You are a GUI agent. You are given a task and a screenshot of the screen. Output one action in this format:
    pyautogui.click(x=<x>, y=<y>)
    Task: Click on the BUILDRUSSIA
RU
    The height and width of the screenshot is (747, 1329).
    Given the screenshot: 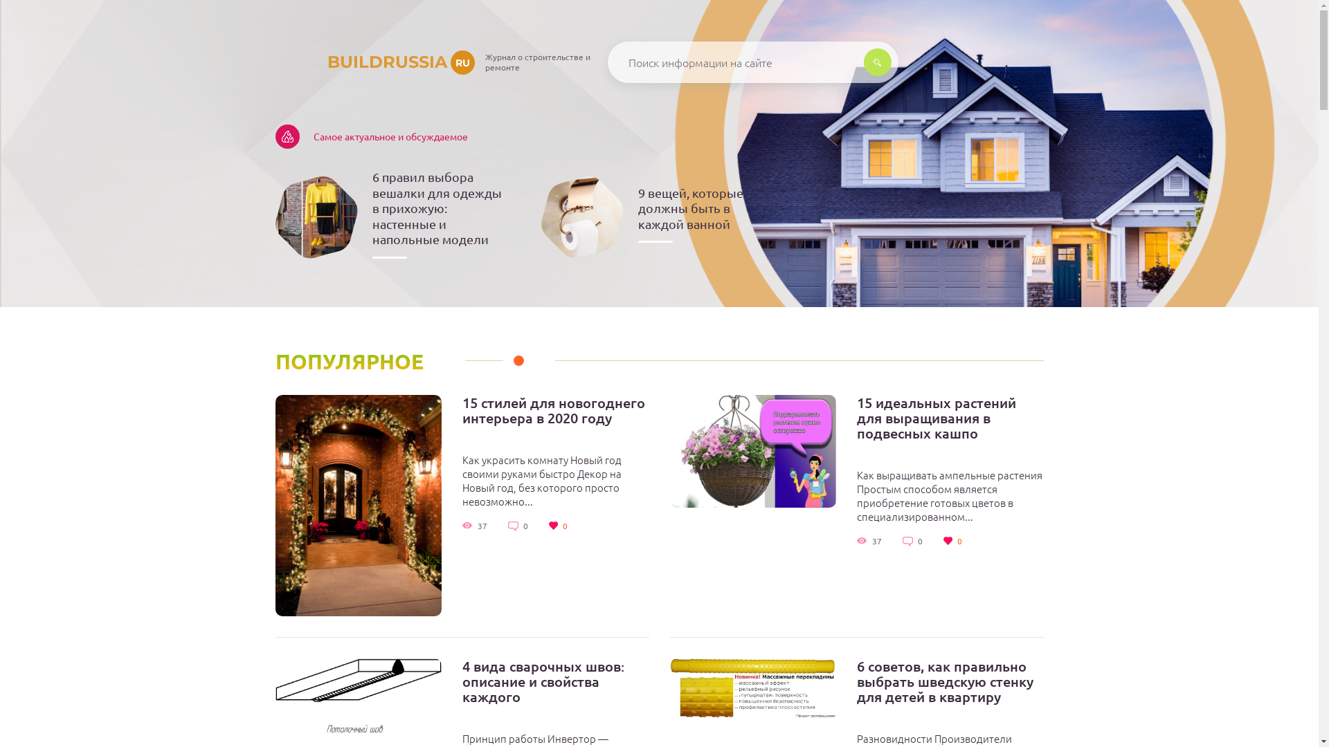 What is the action you would take?
    pyautogui.click(x=375, y=62)
    